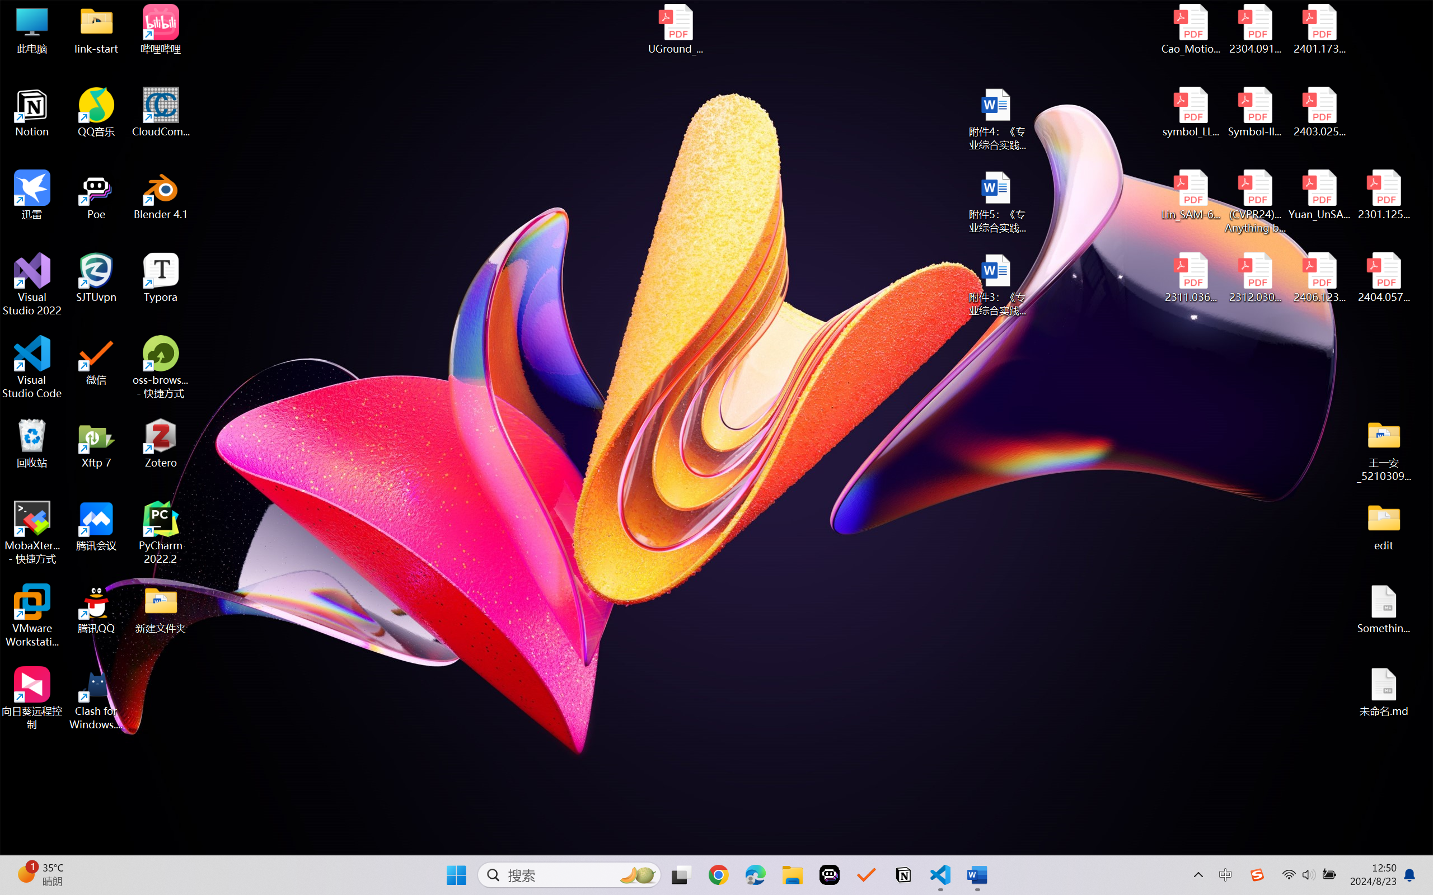  I want to click on VMware Workstation Pro, so click(32, 616).